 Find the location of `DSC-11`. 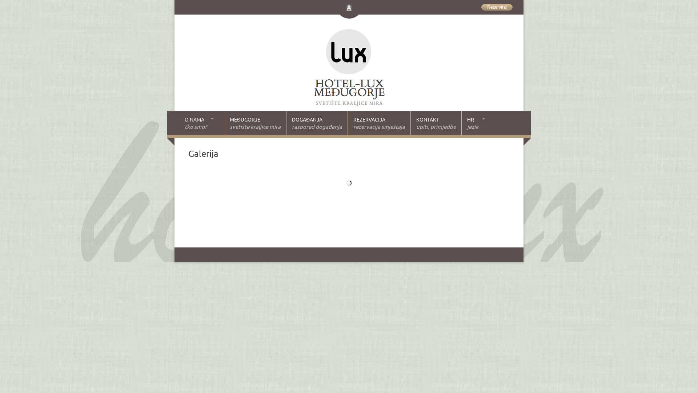

DSC-11 is located at coordinates (291, 188).